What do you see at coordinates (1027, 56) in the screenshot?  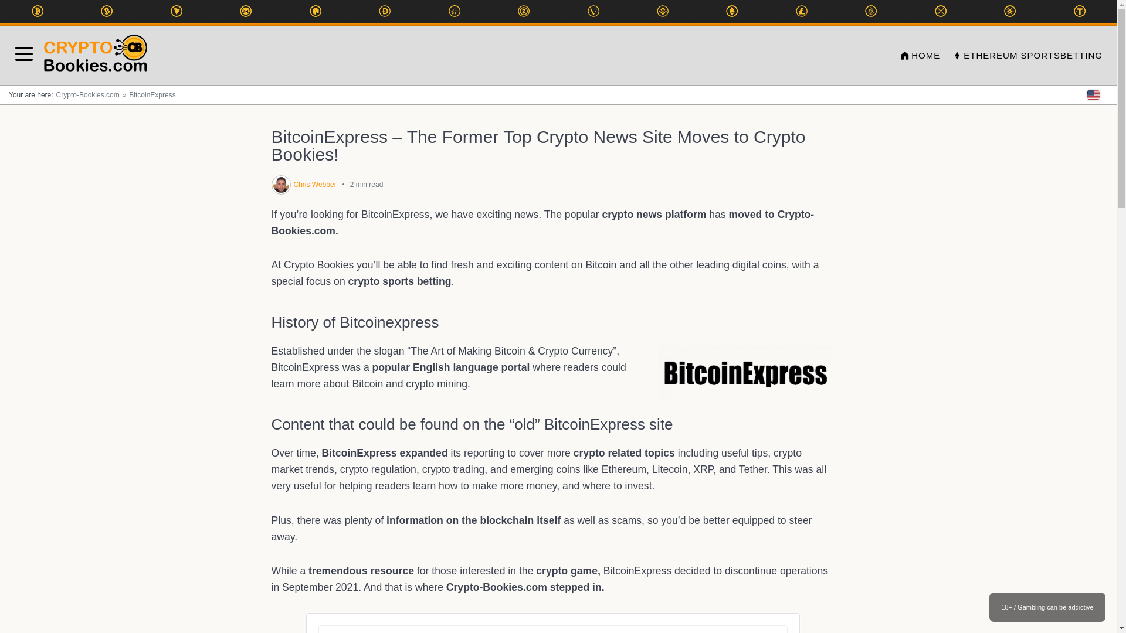 I see `ETHEREUM SPORTSBETTING` at bounding box center [1027, 56].